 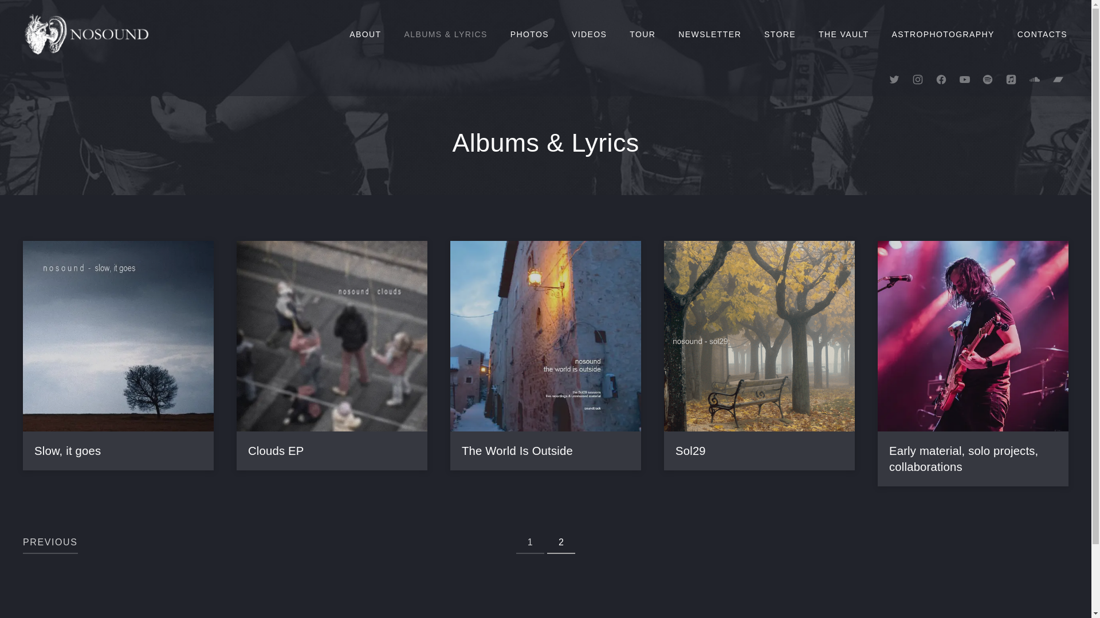 What do you see at coordinates (276, 451) in the screenshot?
I see `Clouds EP` at bounding box center [276, 451].